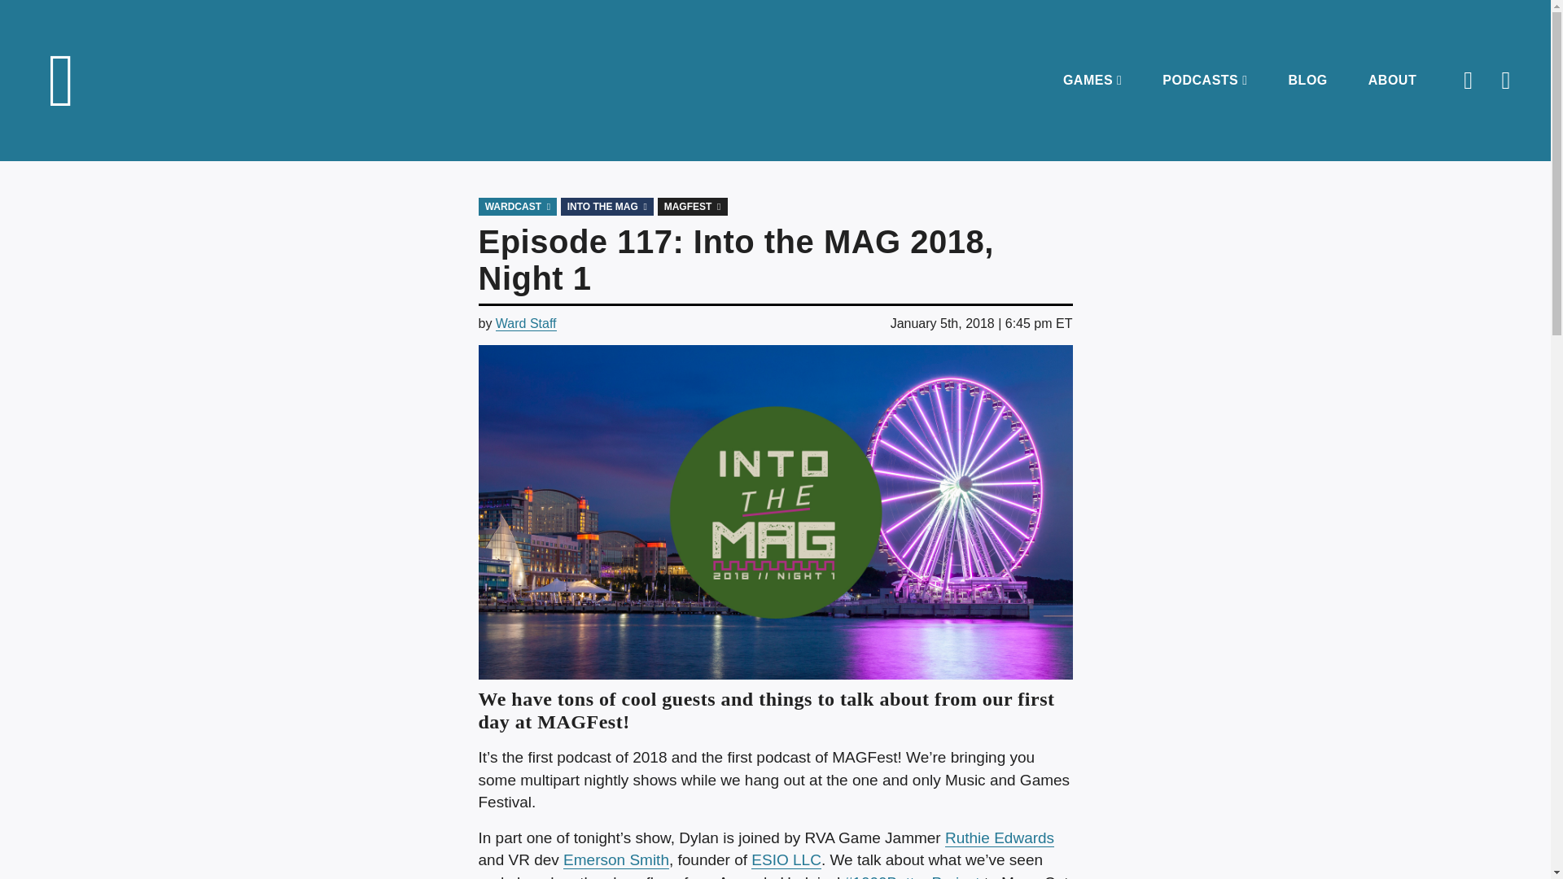 The image size is (1563, 879). What do you see at coordinates (615, 860) in the screenshot?
I see `Emerson Smith` at bounding box center [615, 860].